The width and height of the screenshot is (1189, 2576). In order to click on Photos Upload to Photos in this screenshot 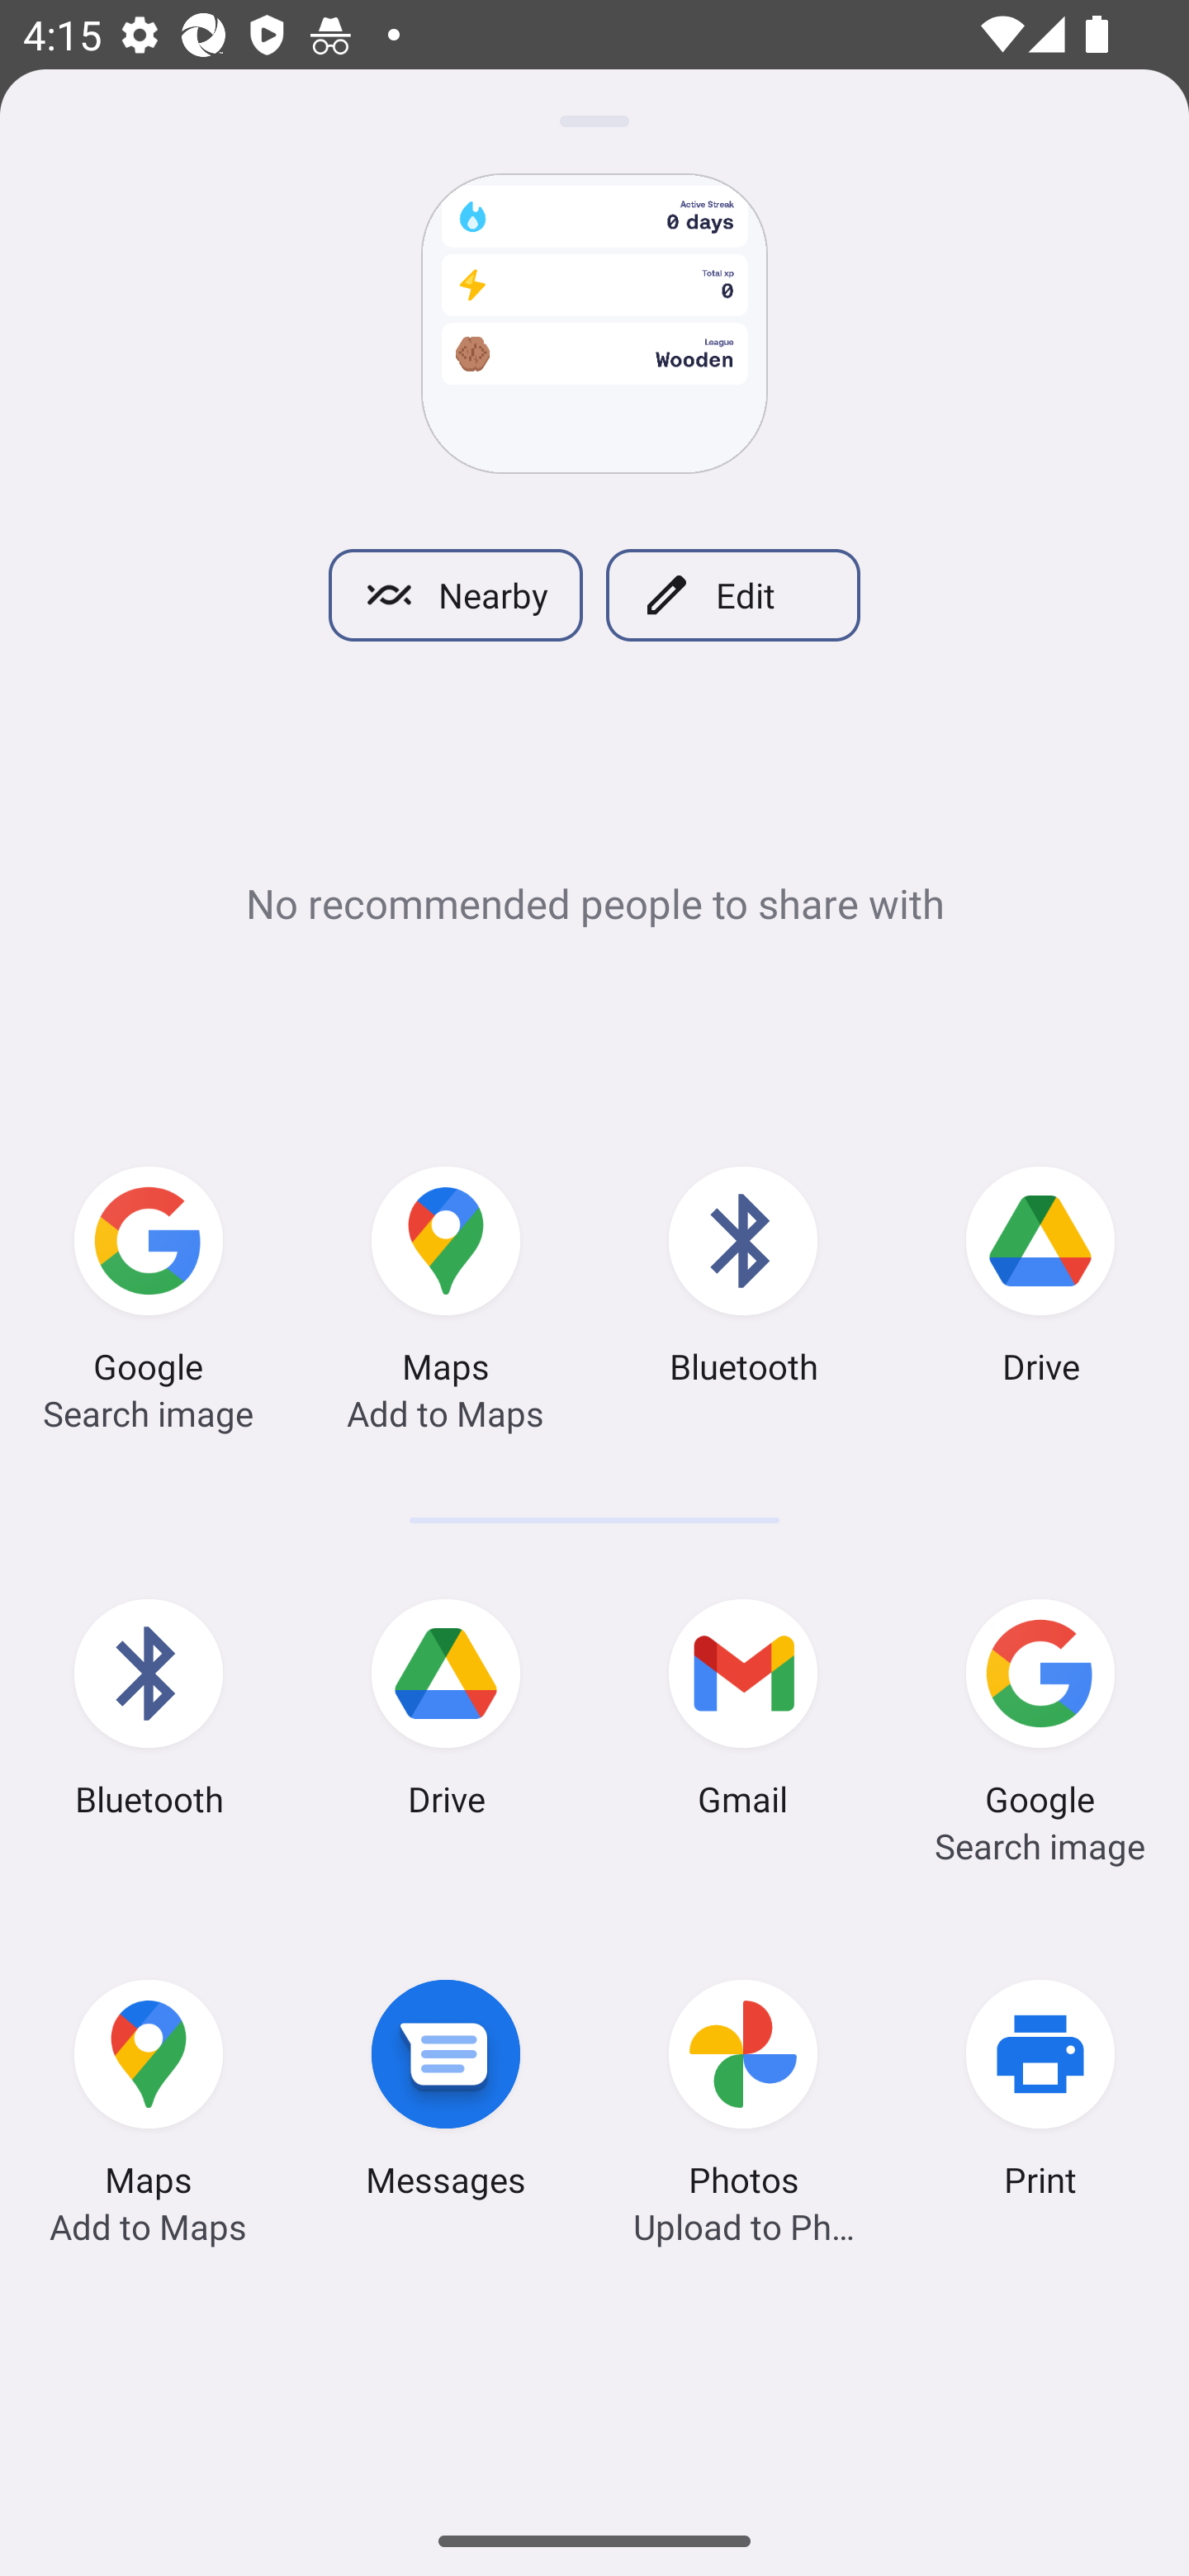, I will do `click(743, 2094)`.